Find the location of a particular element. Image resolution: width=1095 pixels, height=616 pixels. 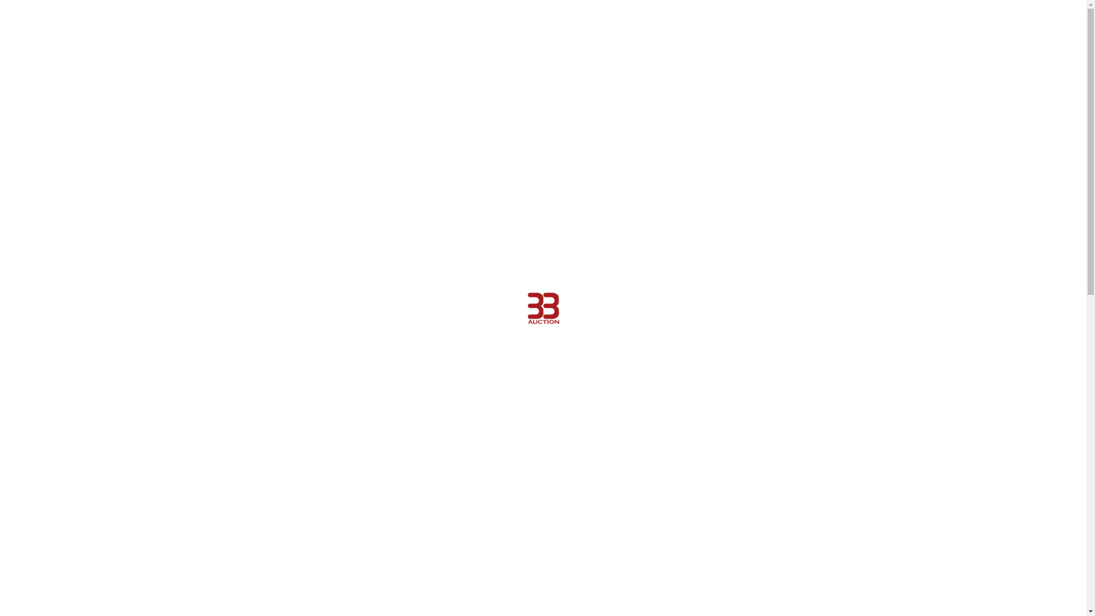

Indonesia Art is located at coordinates (79, 354).